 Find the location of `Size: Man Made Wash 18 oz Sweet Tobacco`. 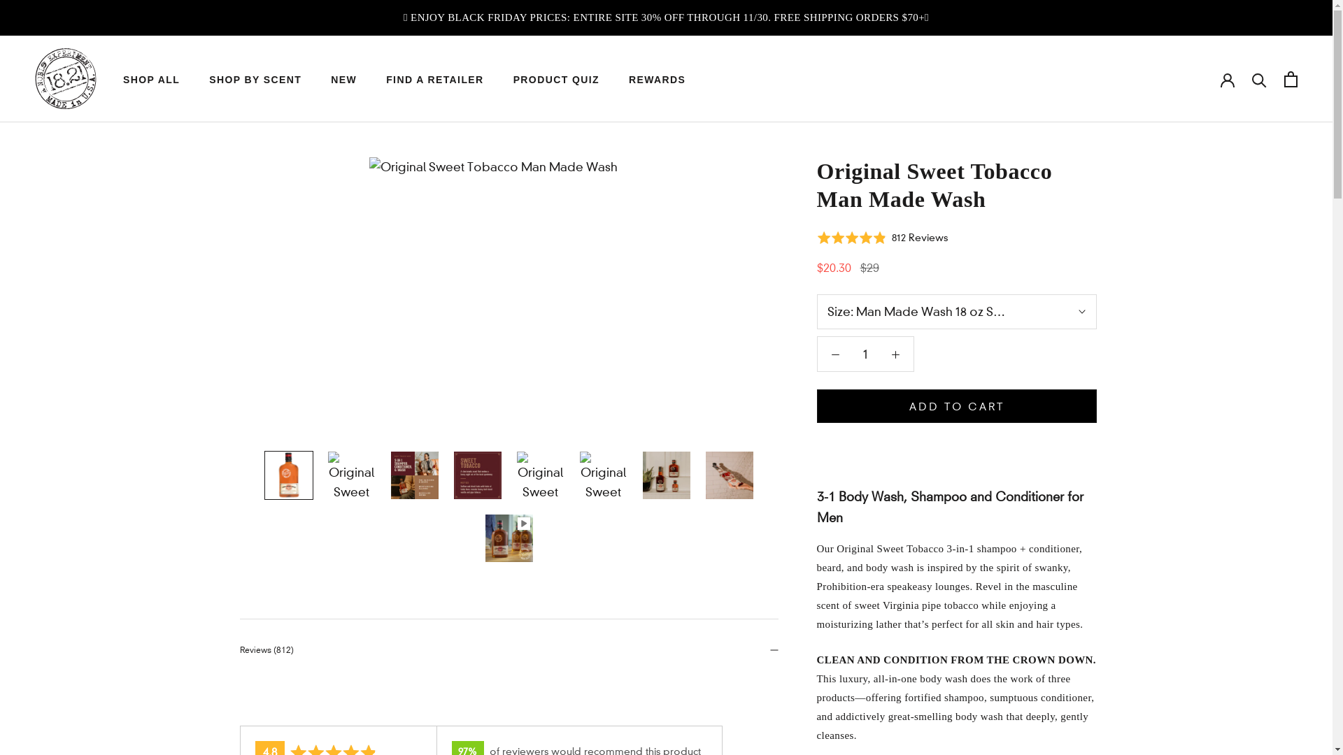

Size: Man Made Wash 18 oz Sweet Tobacco is located at coordinates (957, 312).